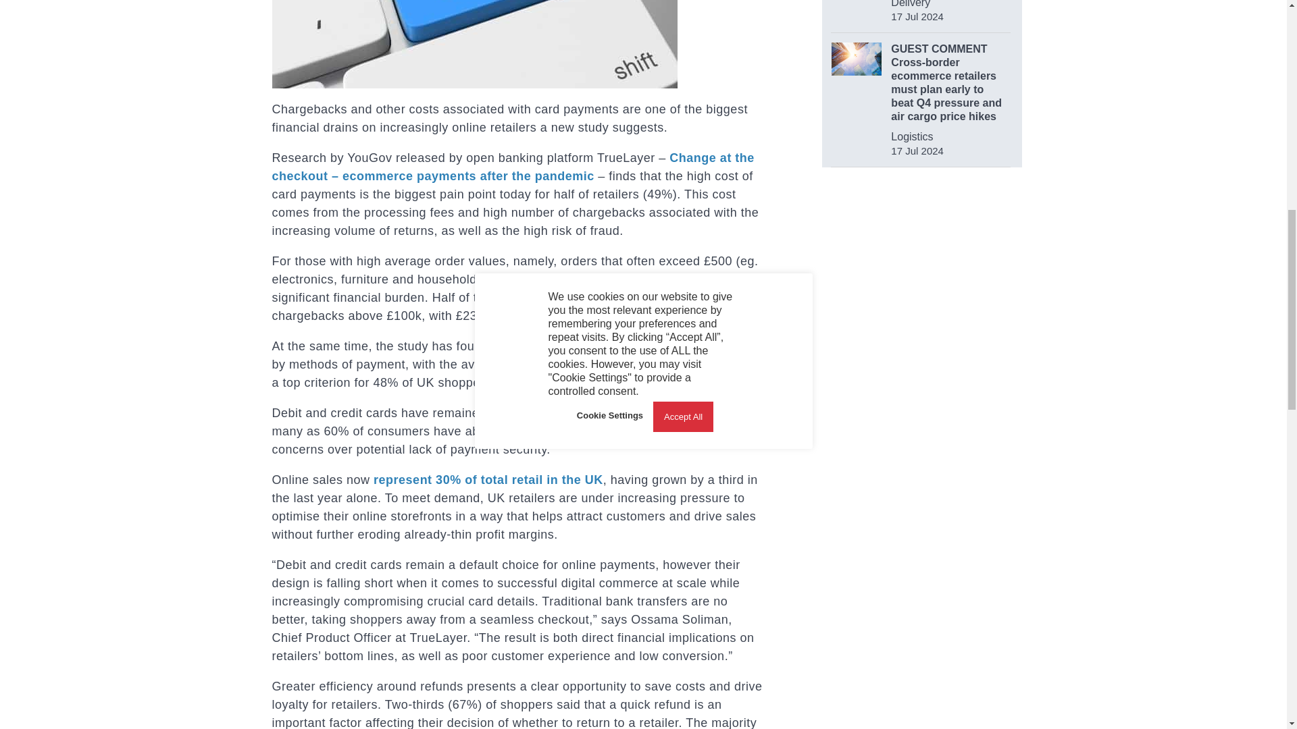 The width and height of the screenshot is (1297, 729). I want to click on 3rd party ad content, so click(921, 271).